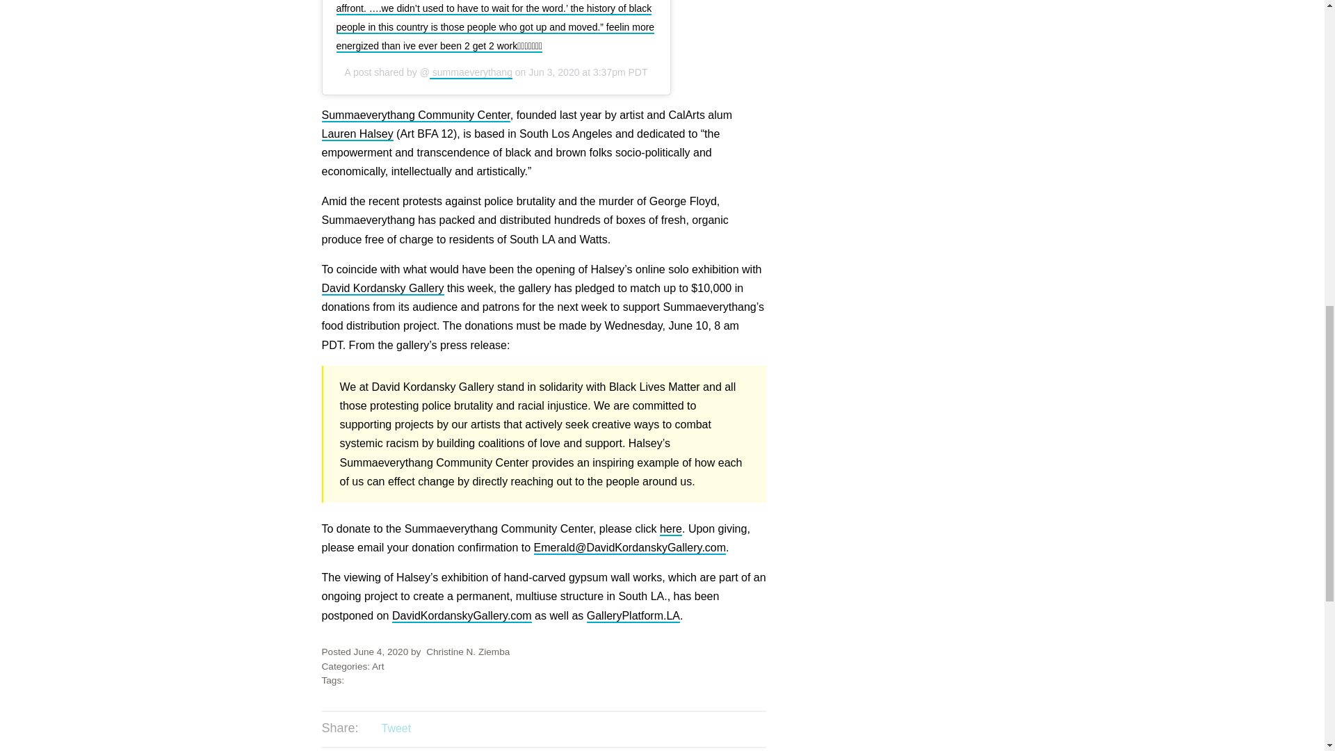  I want to click on Christine N. Ziemba, so click(467, 652).